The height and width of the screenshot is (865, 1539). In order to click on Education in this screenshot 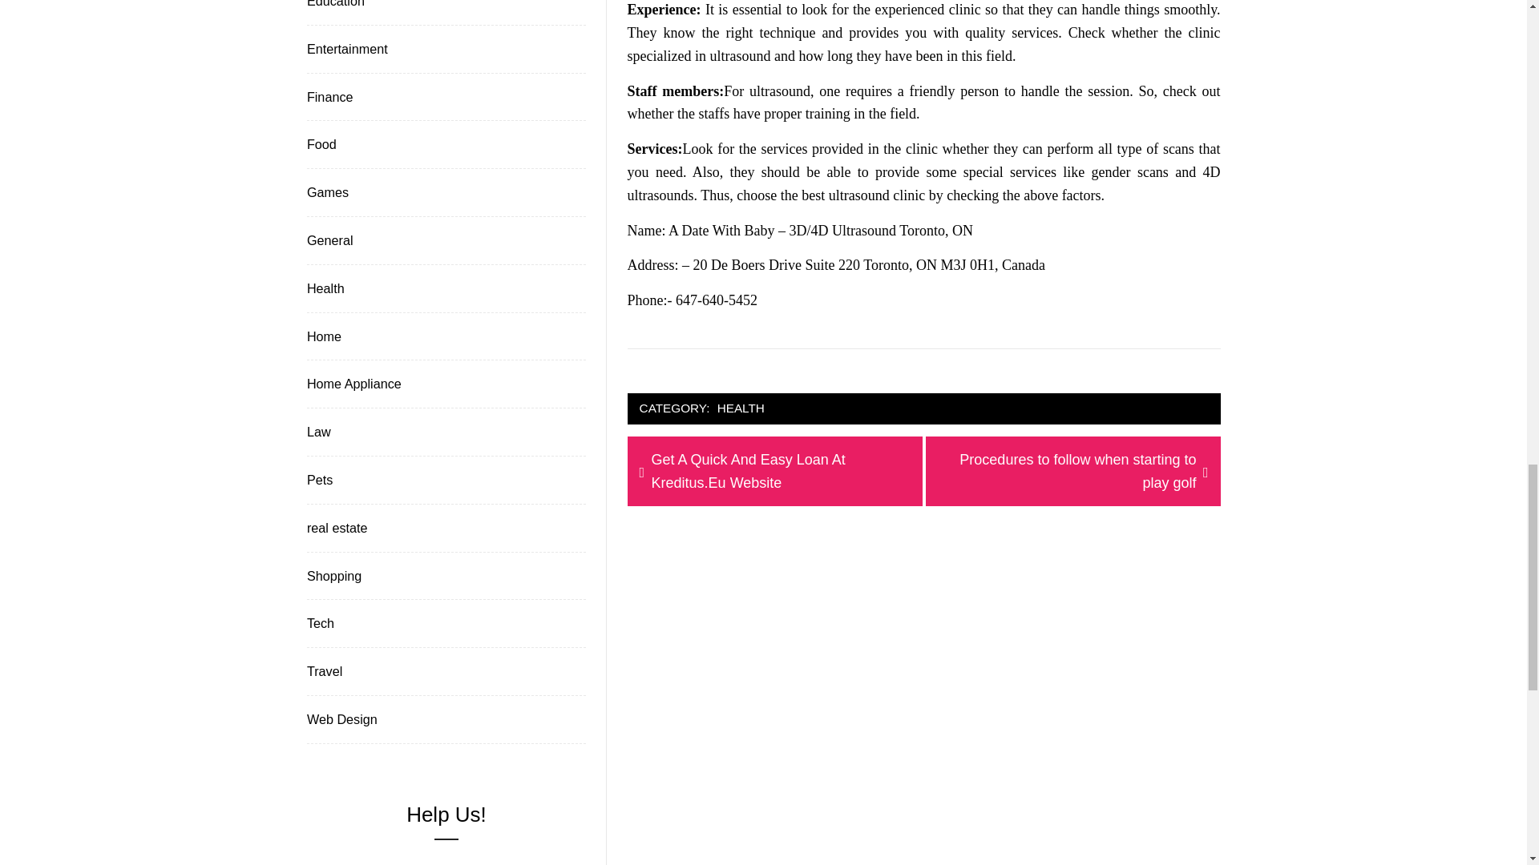, I will do `click(1072, 471)`.